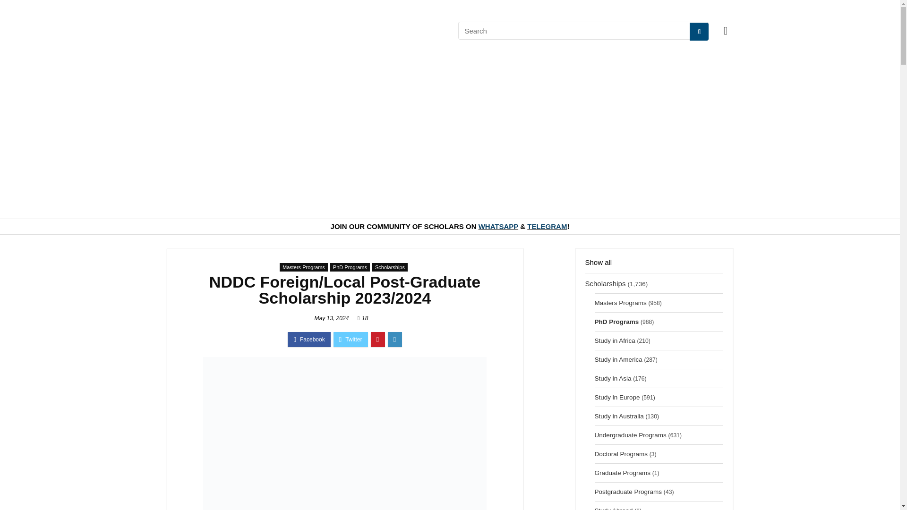 This screenshot has height=510, width=907. I want to click on View all posts in Masters Programs, so click(303, 266).